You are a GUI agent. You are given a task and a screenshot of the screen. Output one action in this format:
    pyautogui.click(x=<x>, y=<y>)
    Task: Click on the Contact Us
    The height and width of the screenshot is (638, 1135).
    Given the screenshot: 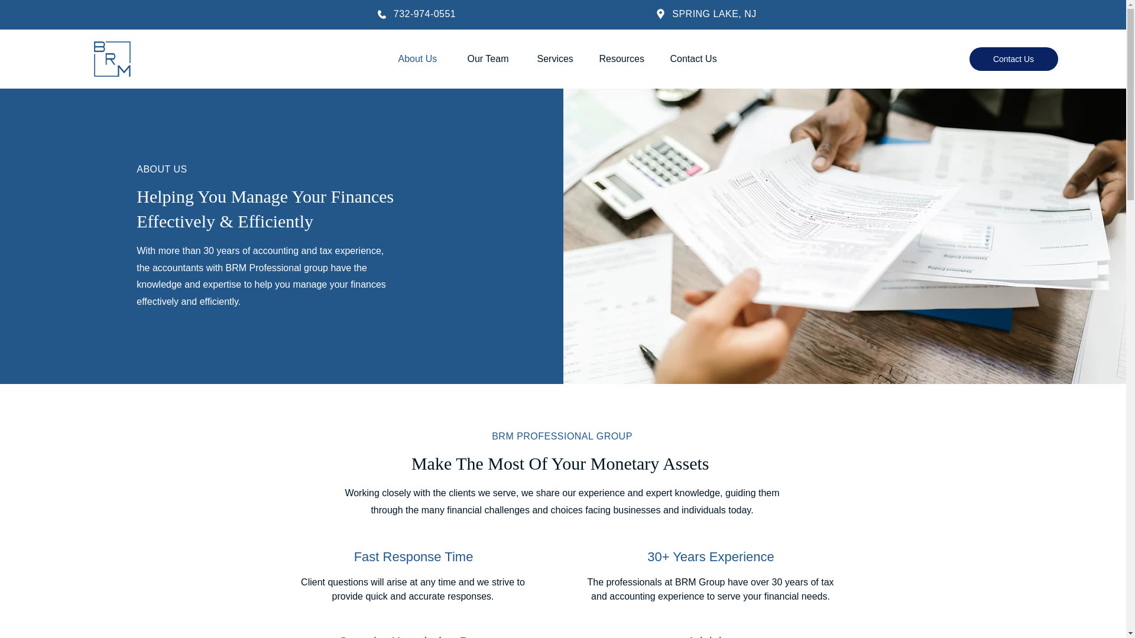 What is the action you would take?
    pyautogui.click(x=1013, y=58)
    